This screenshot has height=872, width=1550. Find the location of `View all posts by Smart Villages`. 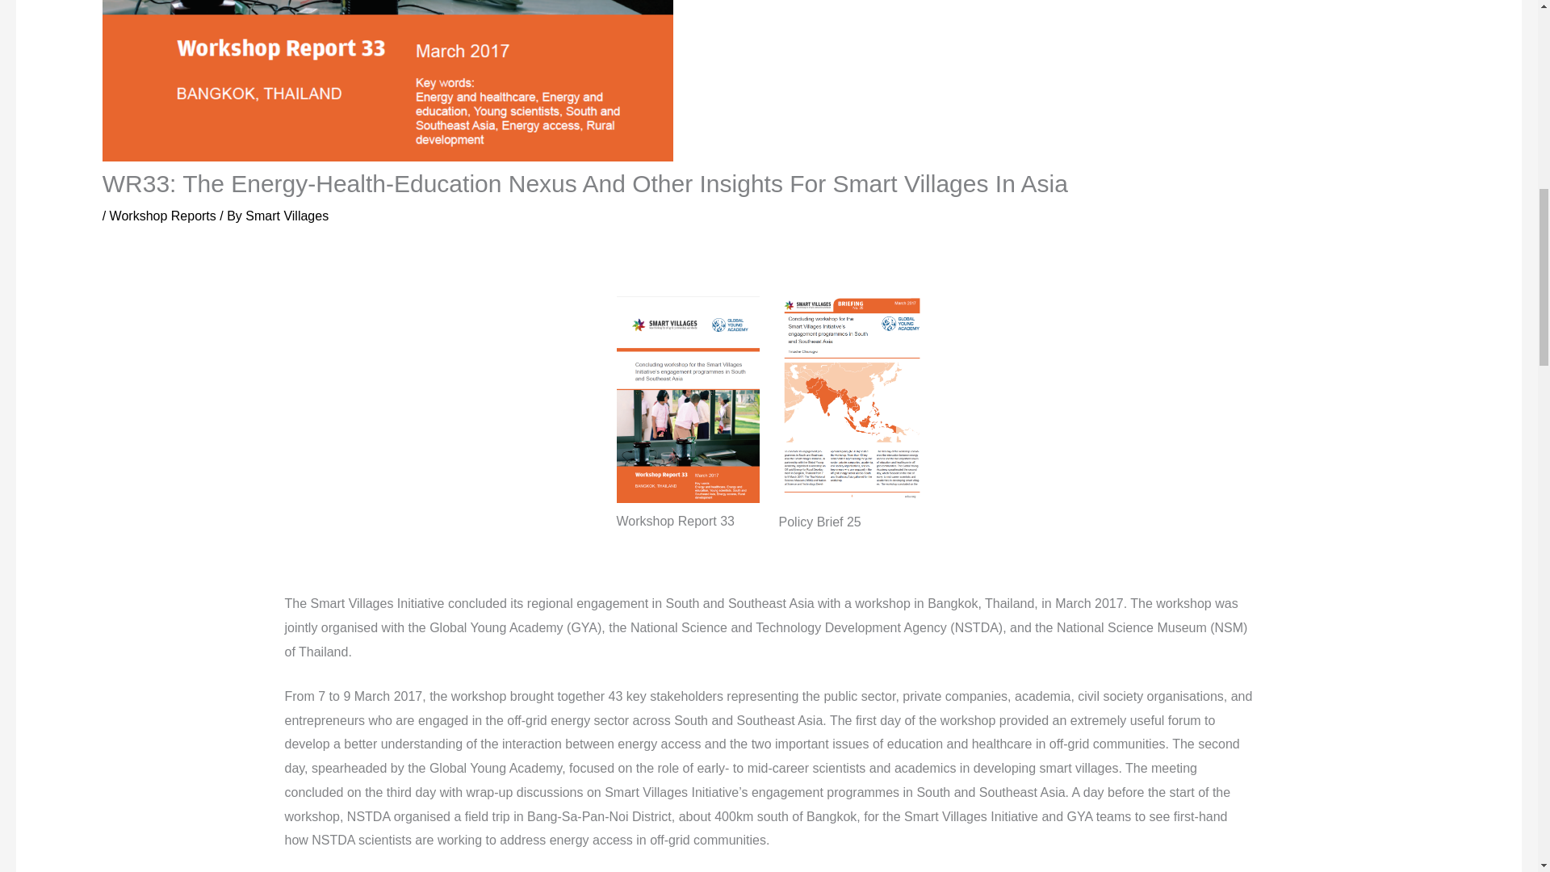

View all posts by Smart Villages is located at coordinates (287, 216).